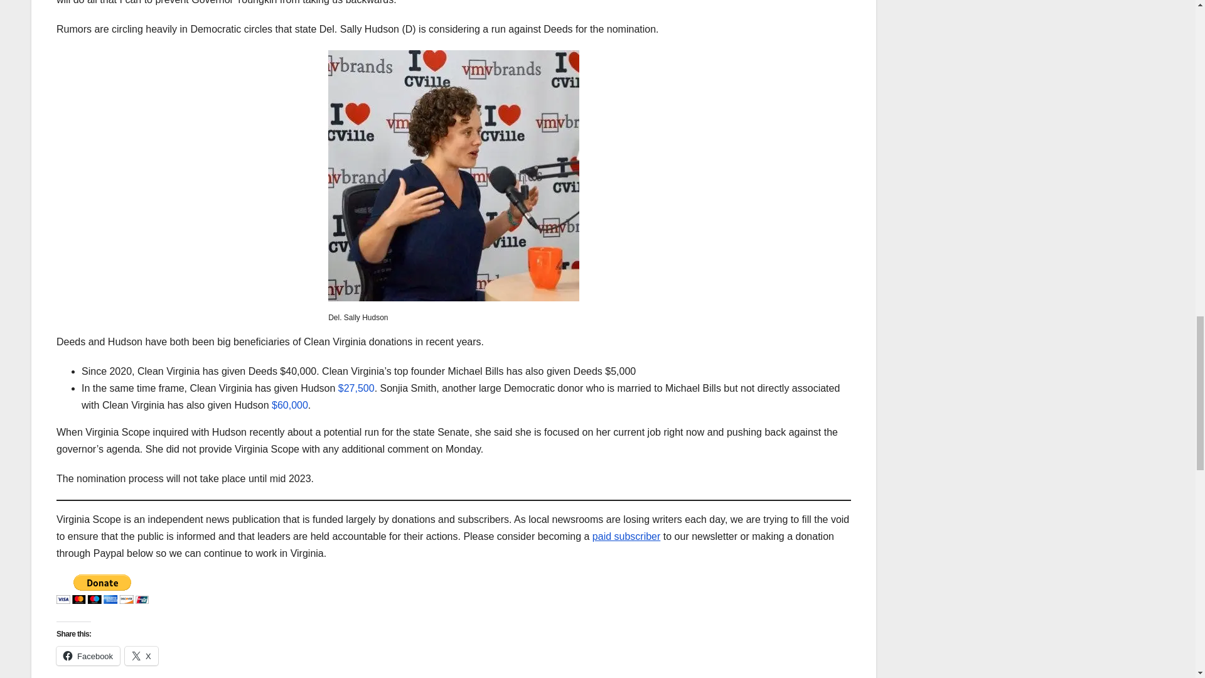 The image size is (1205, 678). What do you see at coordinates (141, 655) in the screenshot?
I see `X` at bounding box center [141, 655].